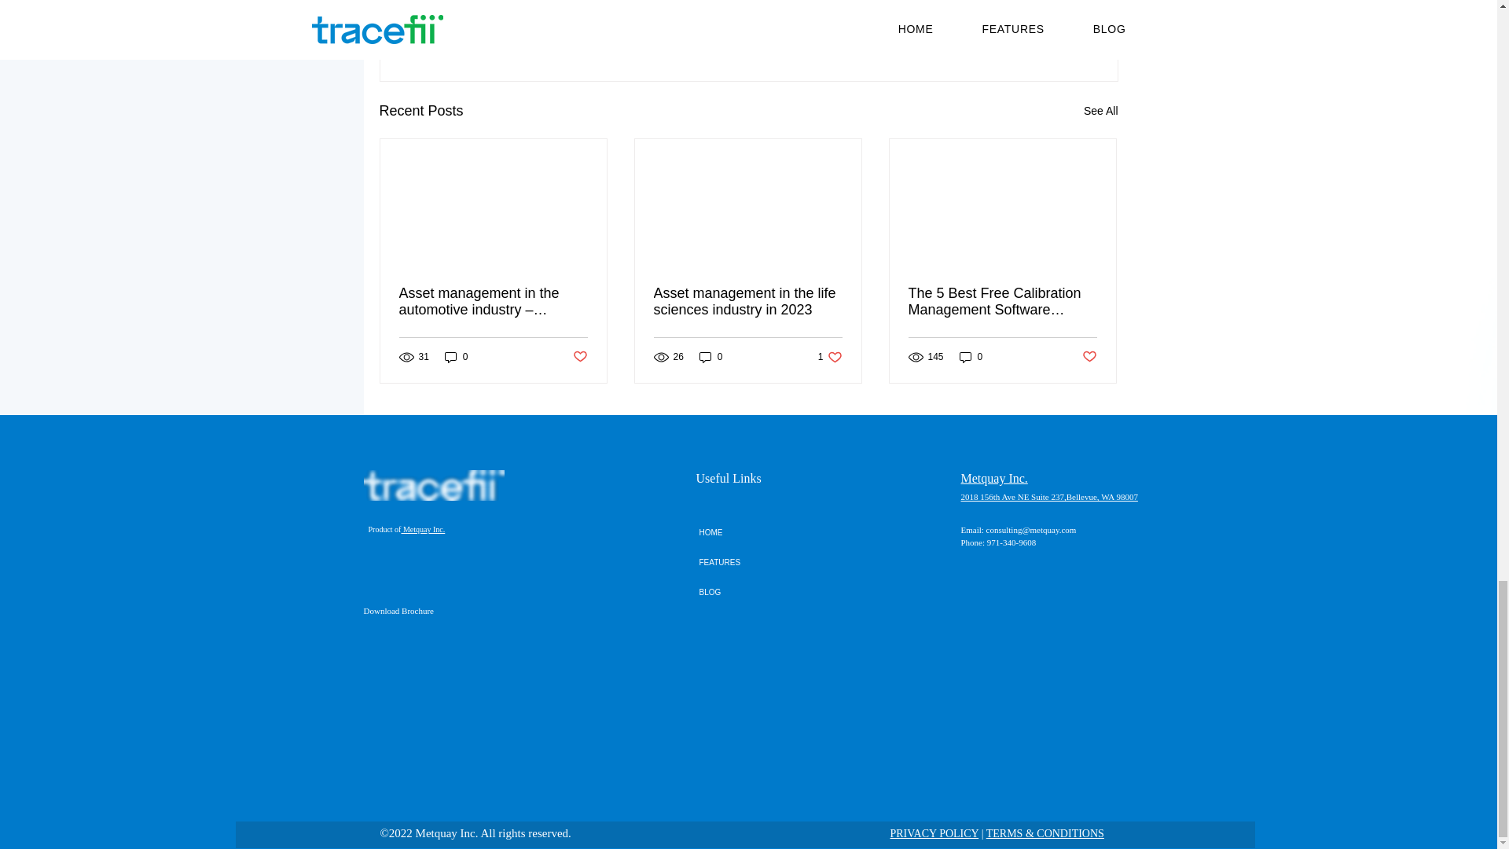  I want to click on Post not marked as liked, so click(1031, 25).